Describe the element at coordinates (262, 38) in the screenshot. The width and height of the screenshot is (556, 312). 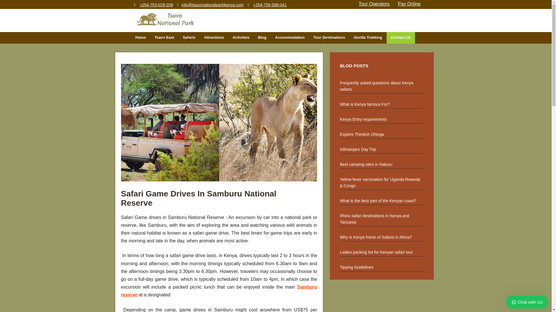
I see `Blog` at that location.